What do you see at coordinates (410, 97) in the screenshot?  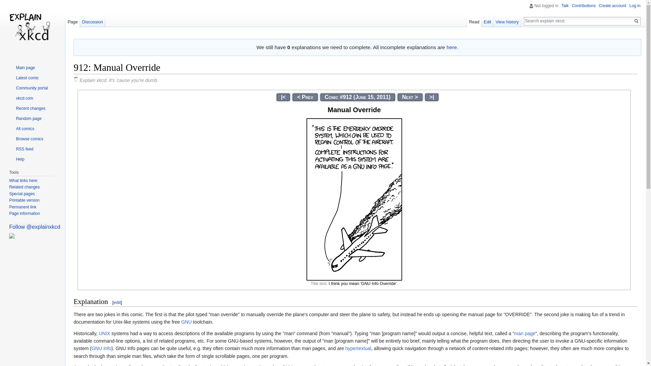 I see `913` at bounding box center [410, 97].